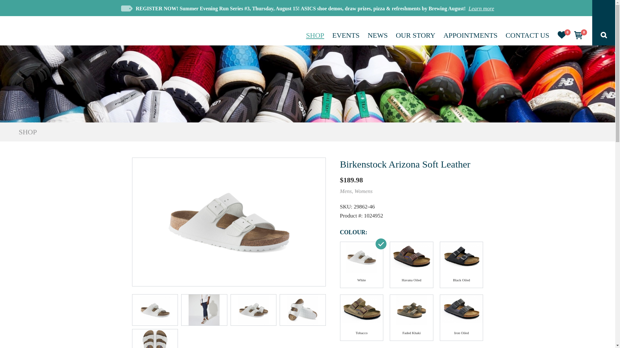  Describe the element at coordinates (562, 37) in the screenshot. I see `View Favourites` at that location.